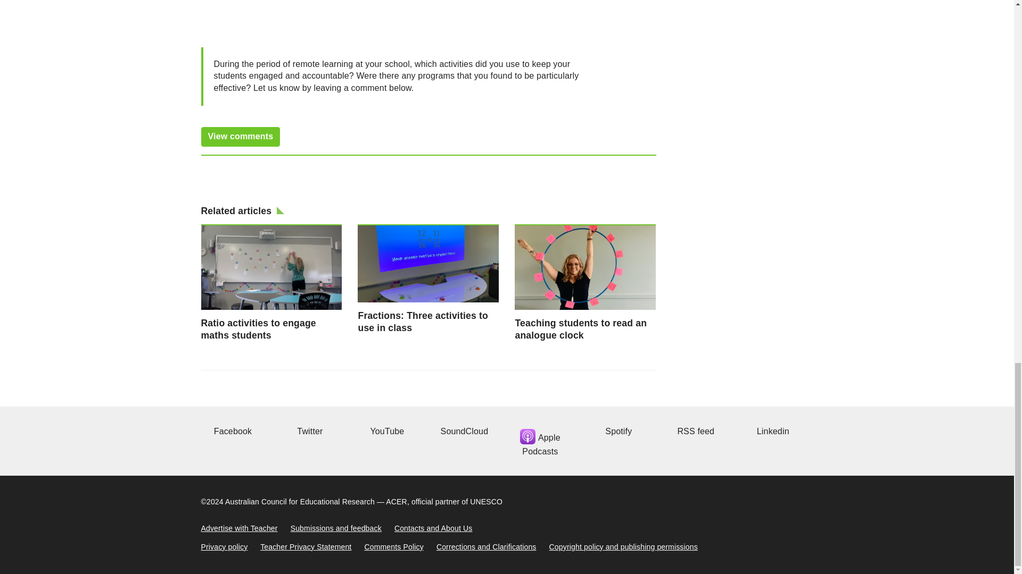 The image size is (1022, 574). I want to click on Teacher on Apple Podcasts, so click(540, 441).